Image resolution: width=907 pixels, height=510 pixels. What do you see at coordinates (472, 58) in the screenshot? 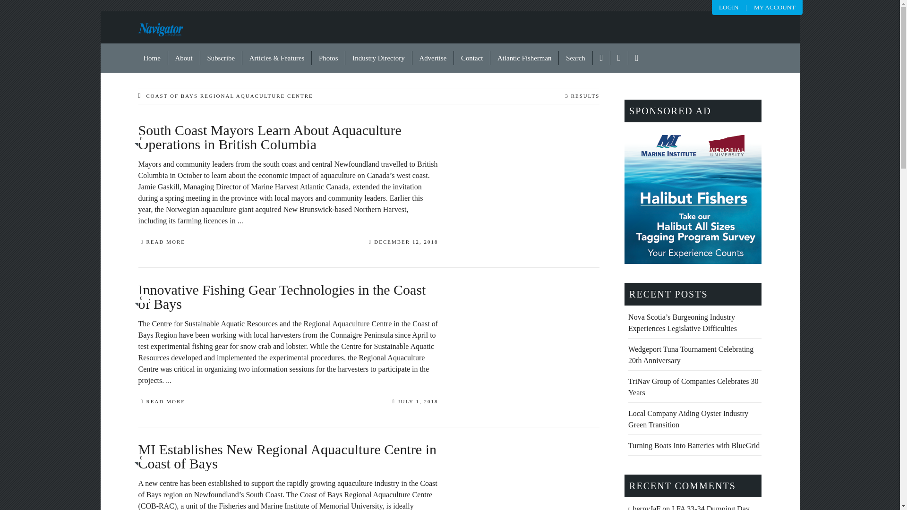
I see `Contact` at bounding box center [472, 58].